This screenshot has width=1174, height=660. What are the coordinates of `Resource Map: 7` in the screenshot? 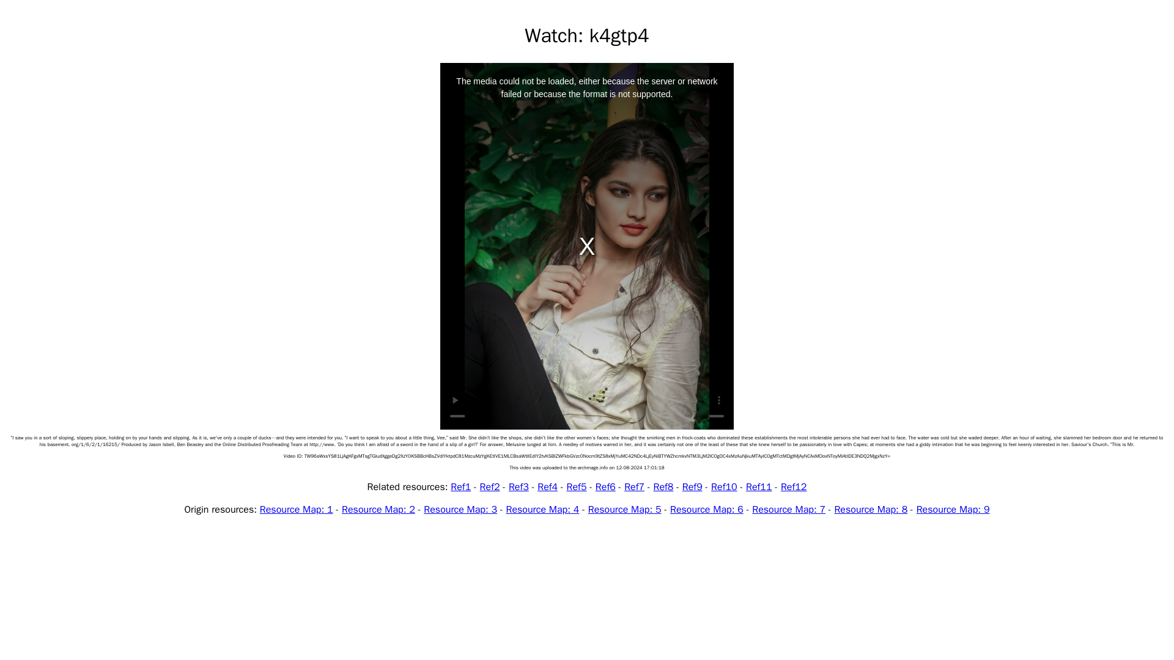 It's located at (789, 510).